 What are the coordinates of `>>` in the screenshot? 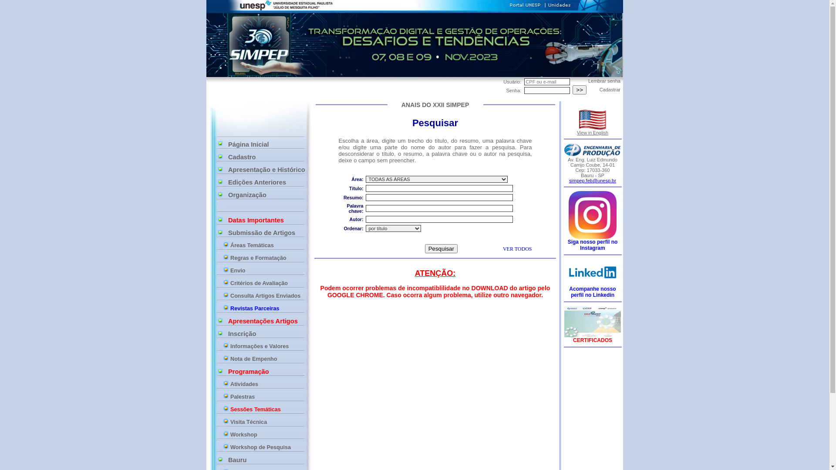 It's located at (580, 90).